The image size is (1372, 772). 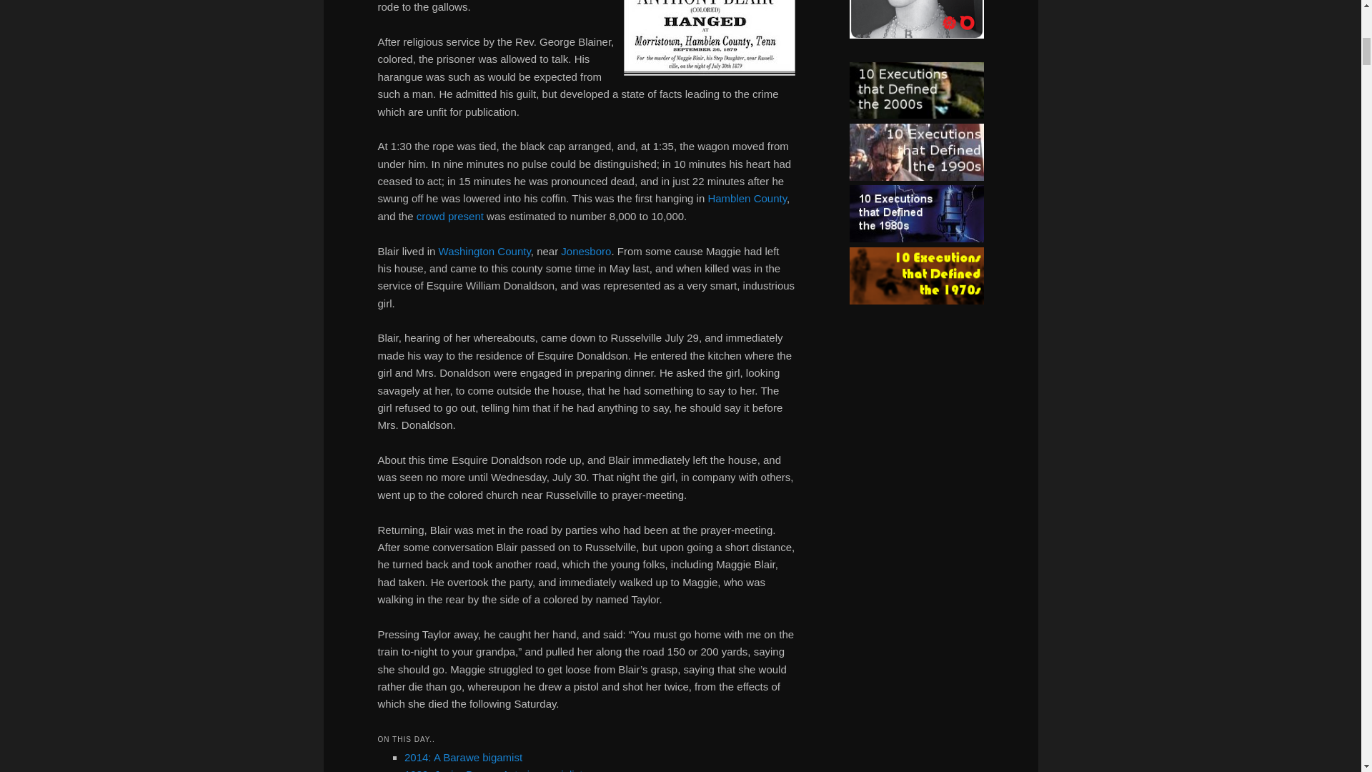 I want to click on Jonesboro, so click(x=586, y=251).